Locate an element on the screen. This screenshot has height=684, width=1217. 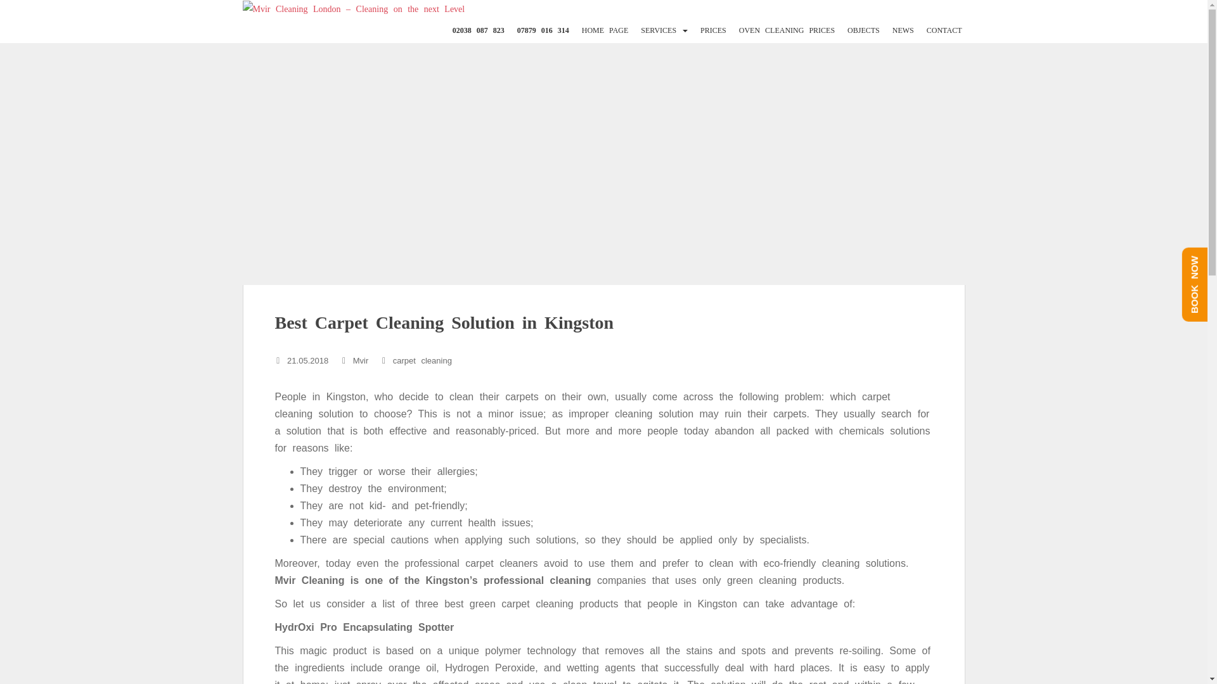
carpet cleaning is located at coordinates (422, 360).